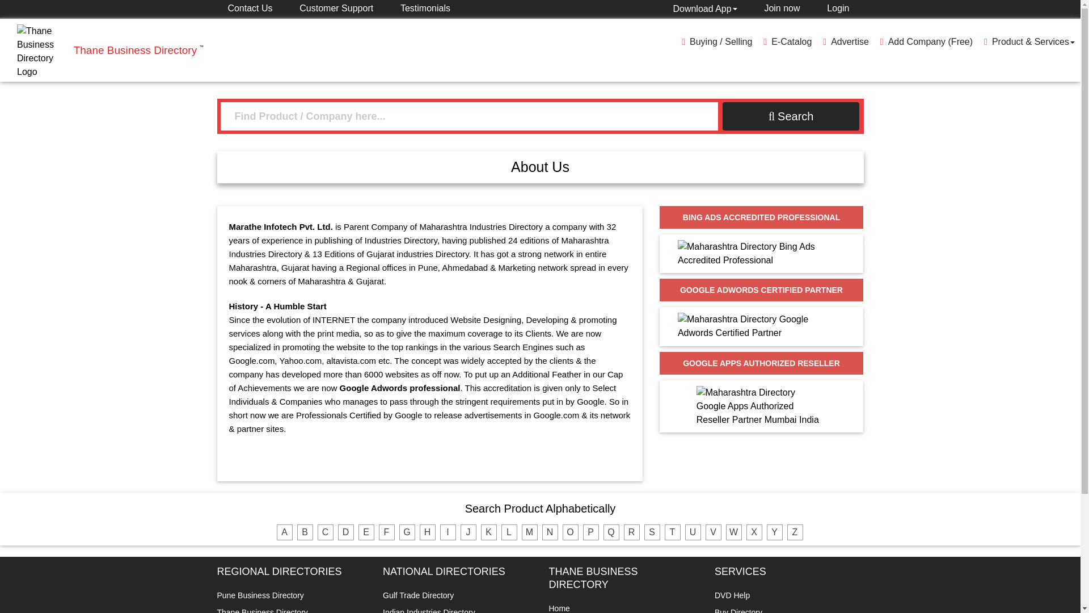  Describe the element at coordinates (138, 50) in the screenshot. I see `Thane Business Directory` at that location.